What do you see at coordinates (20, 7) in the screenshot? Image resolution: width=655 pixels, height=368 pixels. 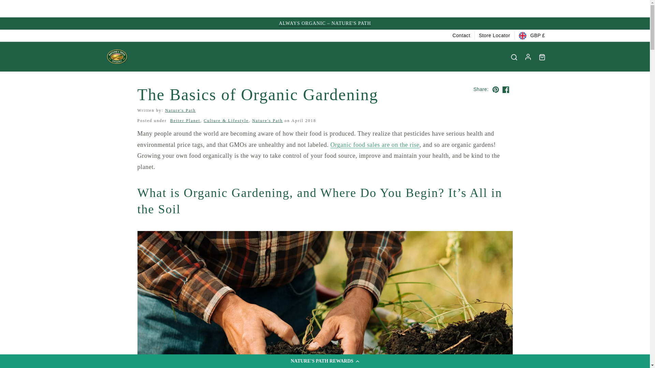 I see `Skip to content` at bounding box center [20, 7].